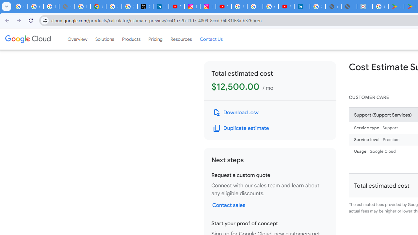 The height and width of the screenshot is (235, 418). Describe the element at coordinates (236, 112) in the screenshot. I see `Download .csv file` at that location.